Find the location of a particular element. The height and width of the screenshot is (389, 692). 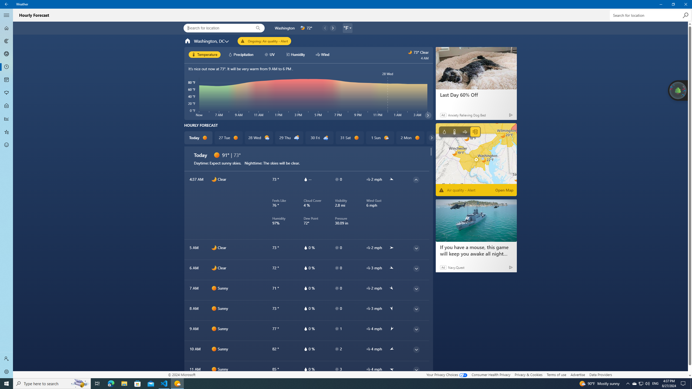

File Explorer is located at coordinates (634, 384).